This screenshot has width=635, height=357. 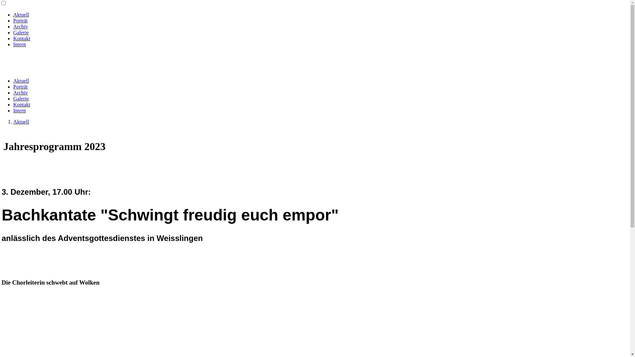 I want to click on Intern, so click(x=20, y=44).